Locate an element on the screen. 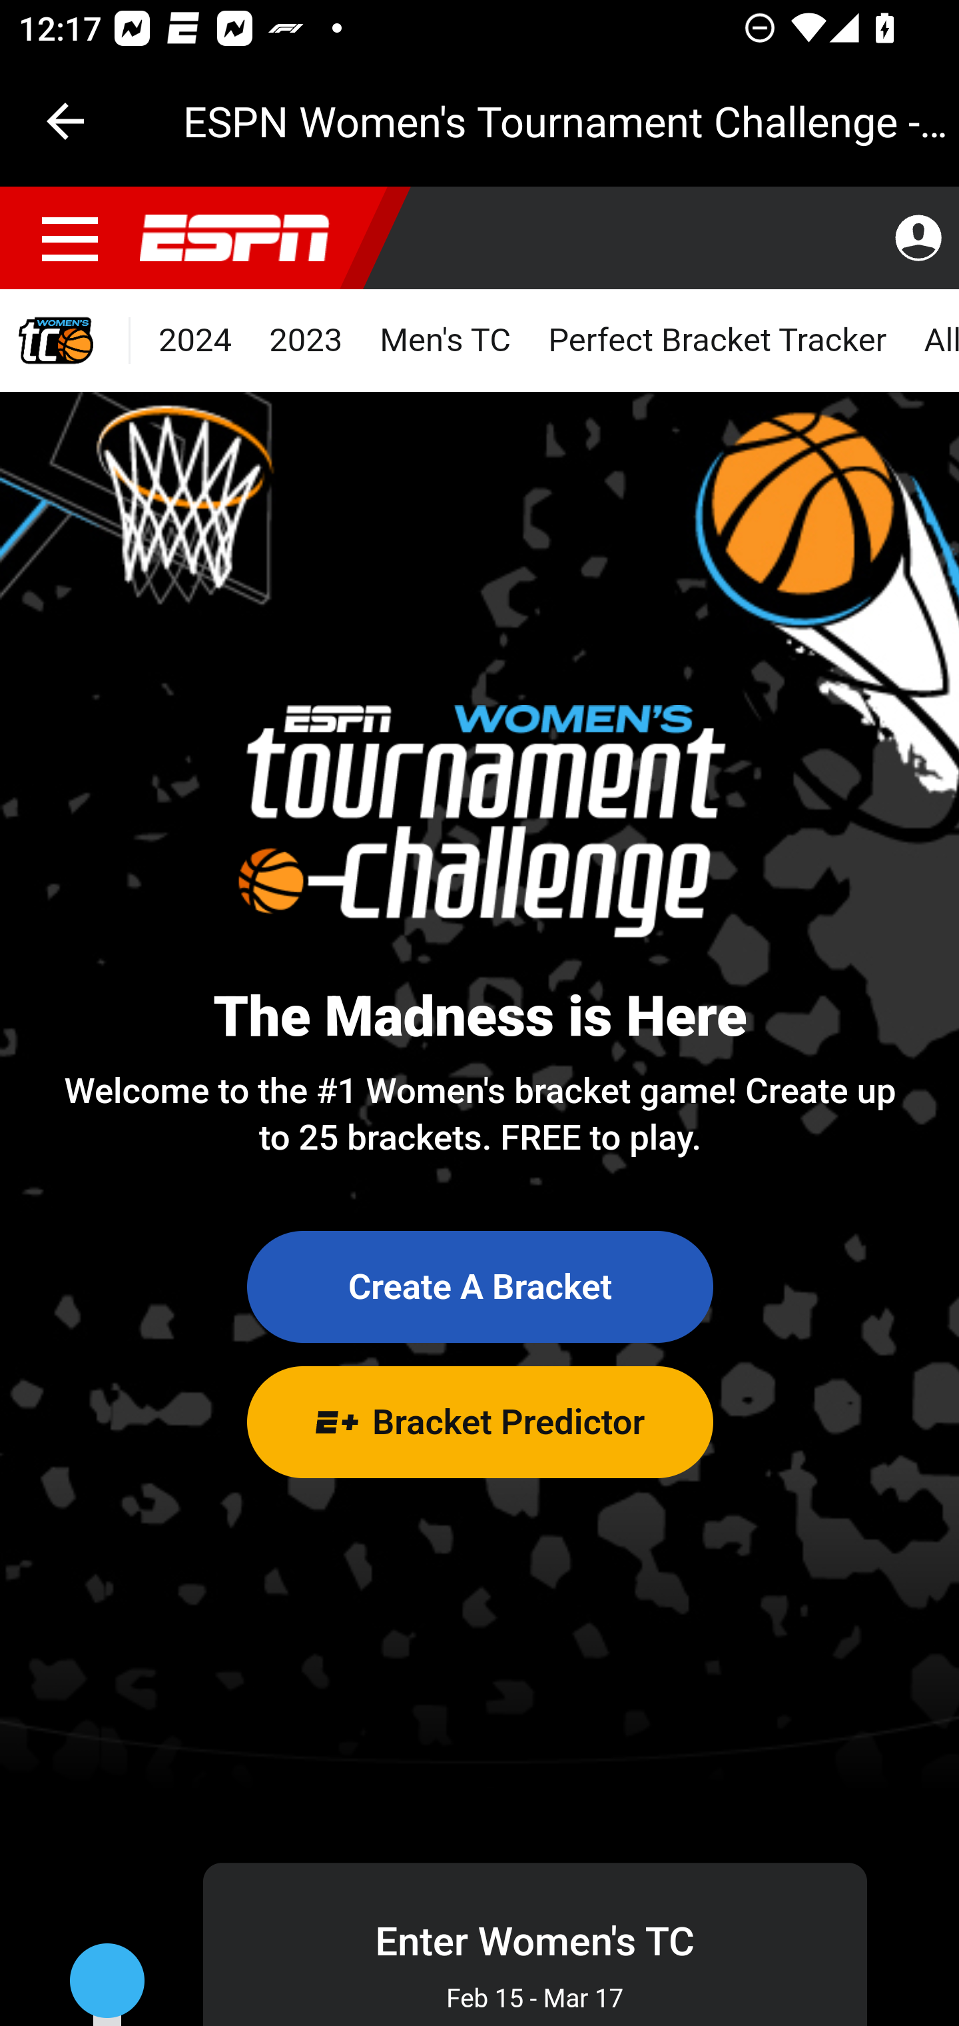 The width and height of the screenshot is (959, 2026). Navigate up is located at coordinates (65, 121).